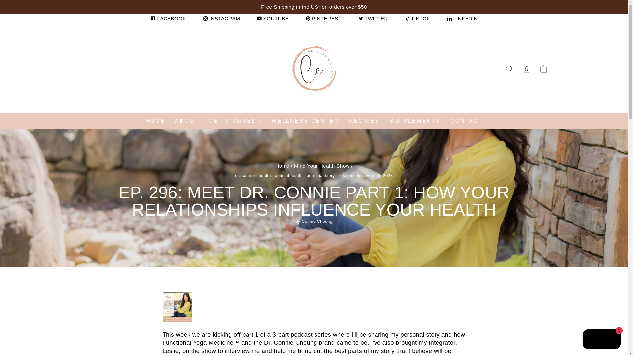  What do you see at coordinates (168, 18) in the screenshot?
I see `FACEBOOK` at bounding box center [168, 18].